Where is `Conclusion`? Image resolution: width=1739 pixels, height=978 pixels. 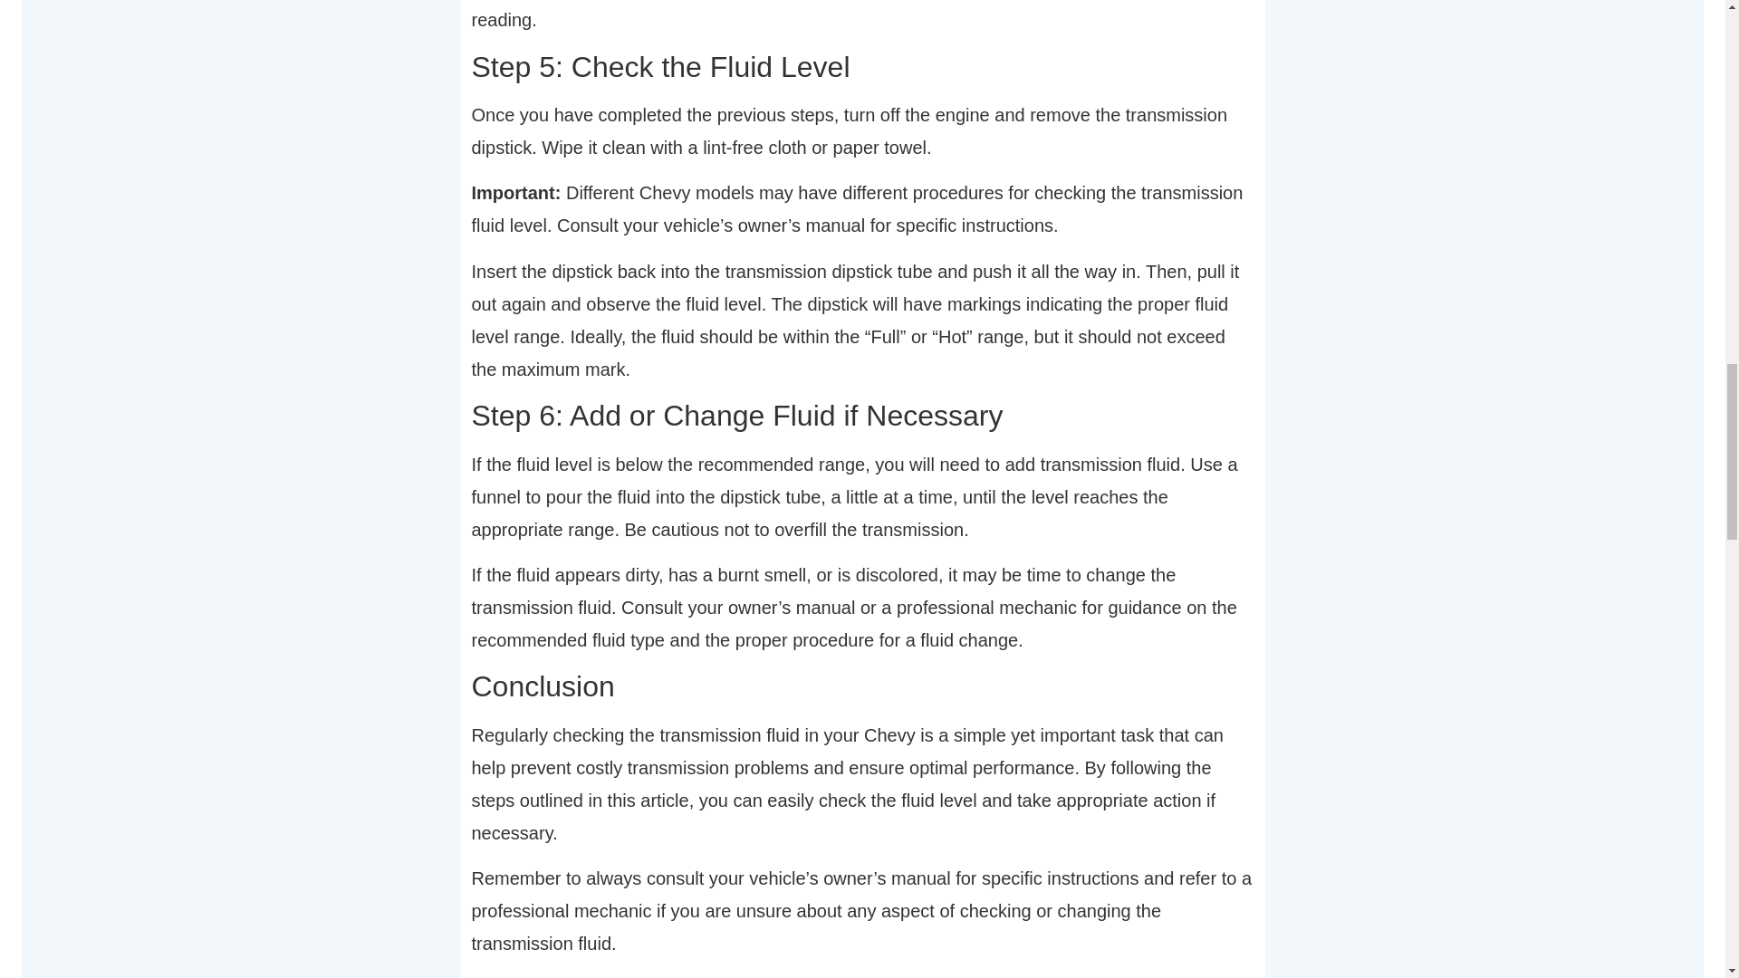
Conclusion is located at coordinates (862, 686).